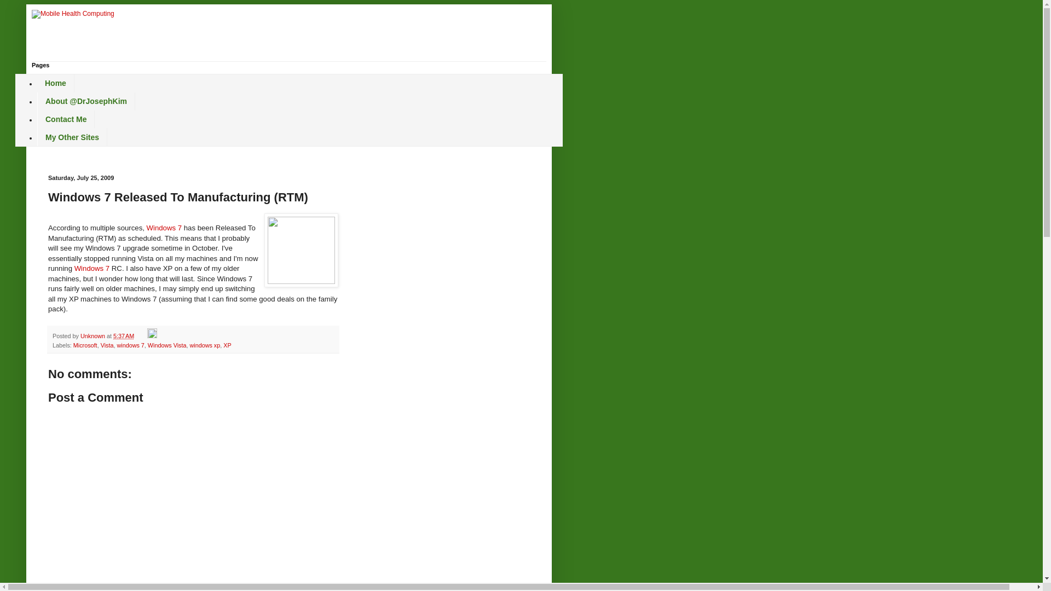 Image resolution: width=1051 pixels, height=591 pixels. What do you see at coordinates (94, 336) in the screenshot?
I see `Unknown` at bounding box center [94, 336].